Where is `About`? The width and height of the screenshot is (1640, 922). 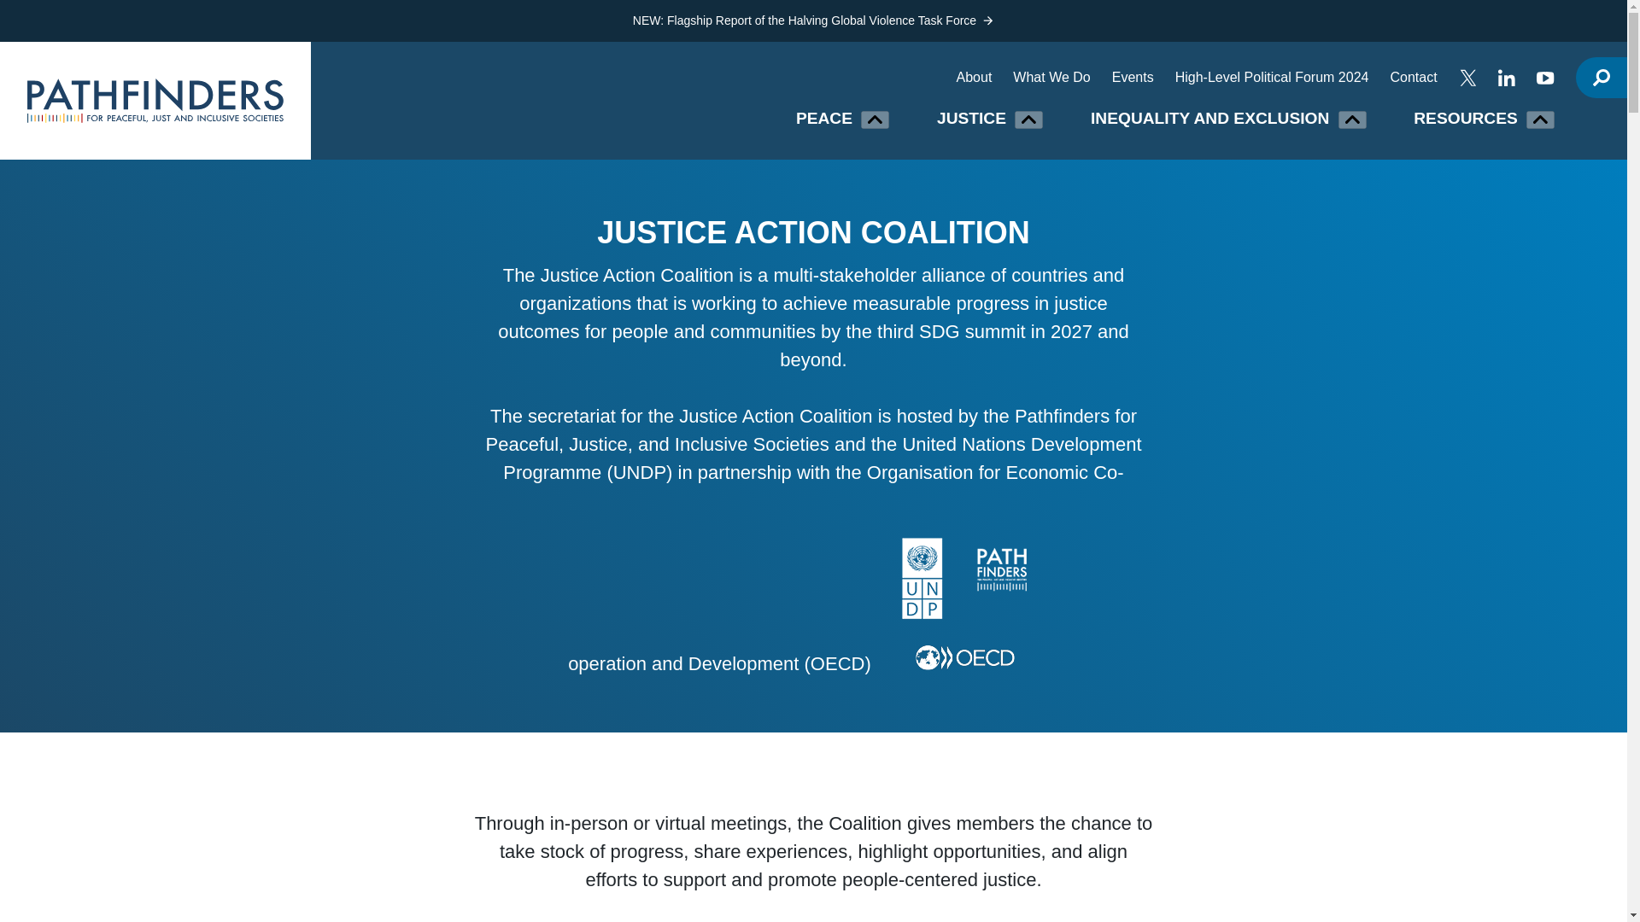
About is located at coordinates (974, 77).